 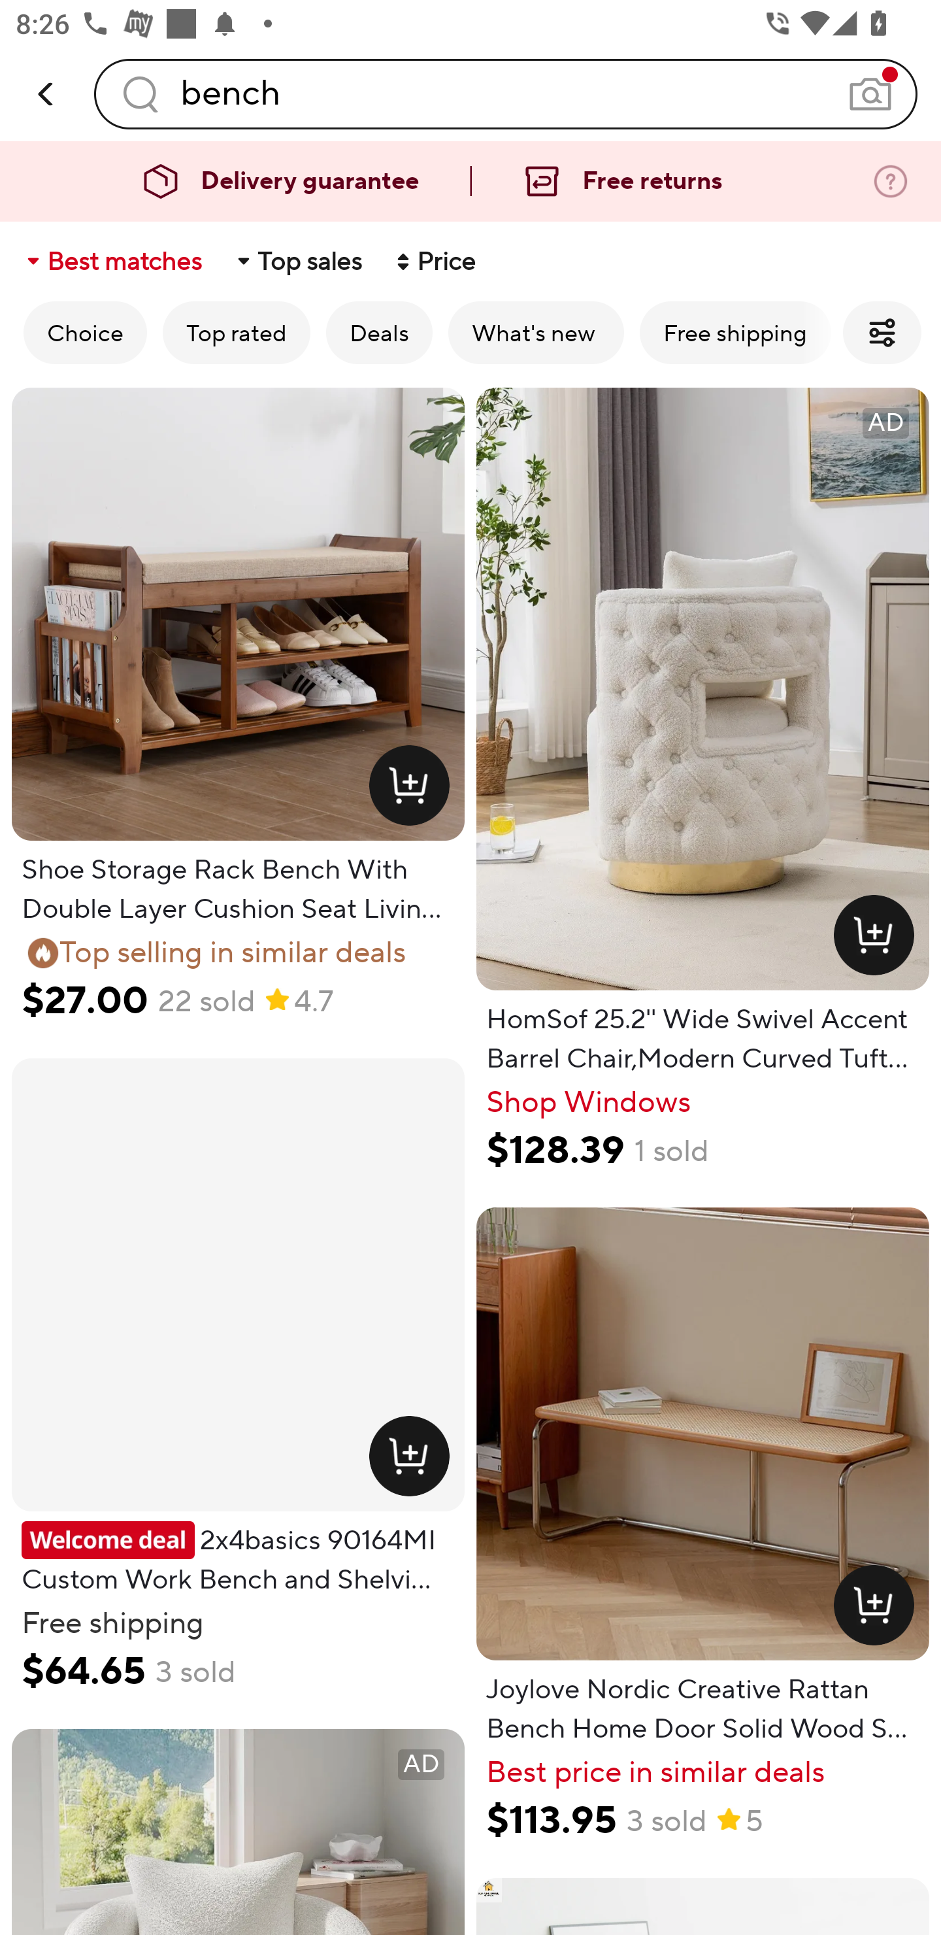 What do you see at coordinates (85, 332) in the screenshot?
I see `Choice` at bounding box center [85, 332].